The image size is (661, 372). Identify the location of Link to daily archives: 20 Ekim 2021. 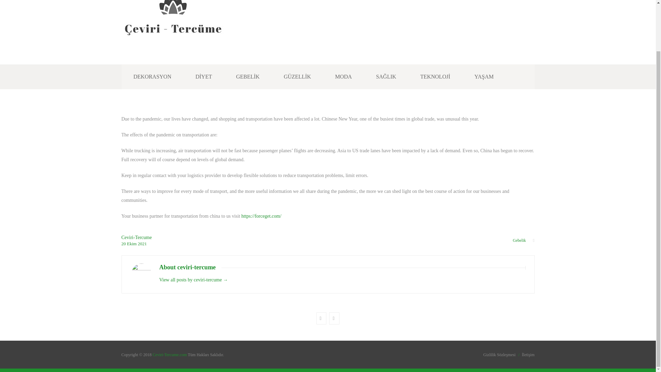
(124, 243).